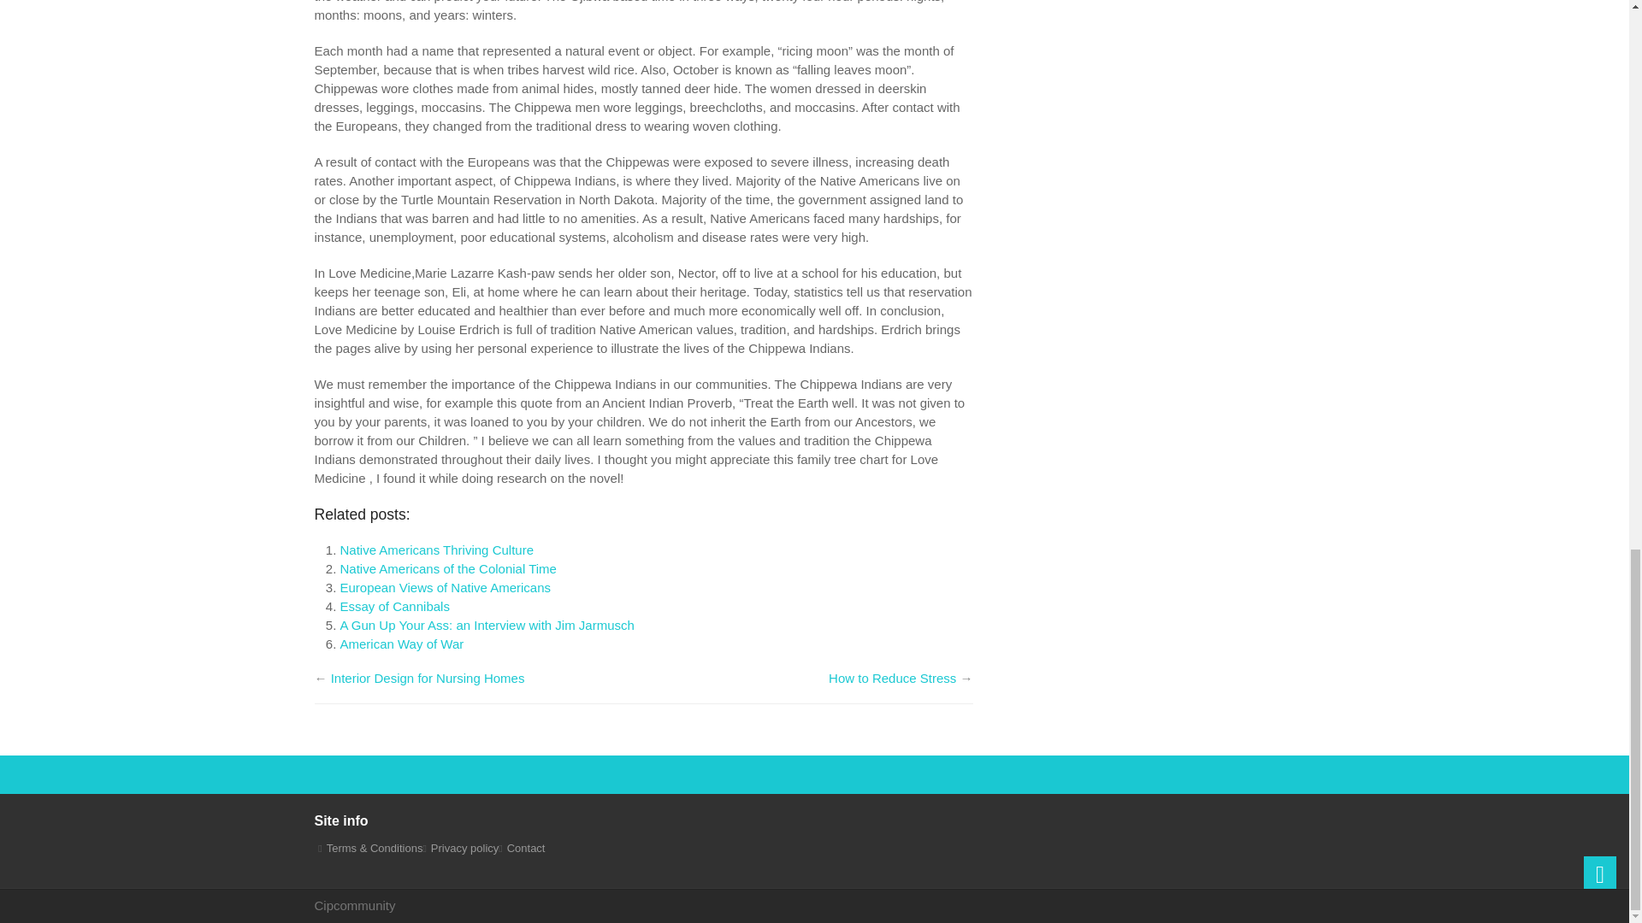 The height and width of the screenshot is (923, 1642). Describe the element at coordinates (487, 624) in the screenshot. I see `A Gun Up Your Ass: an Interview with Jim Jarmusch` at that location.